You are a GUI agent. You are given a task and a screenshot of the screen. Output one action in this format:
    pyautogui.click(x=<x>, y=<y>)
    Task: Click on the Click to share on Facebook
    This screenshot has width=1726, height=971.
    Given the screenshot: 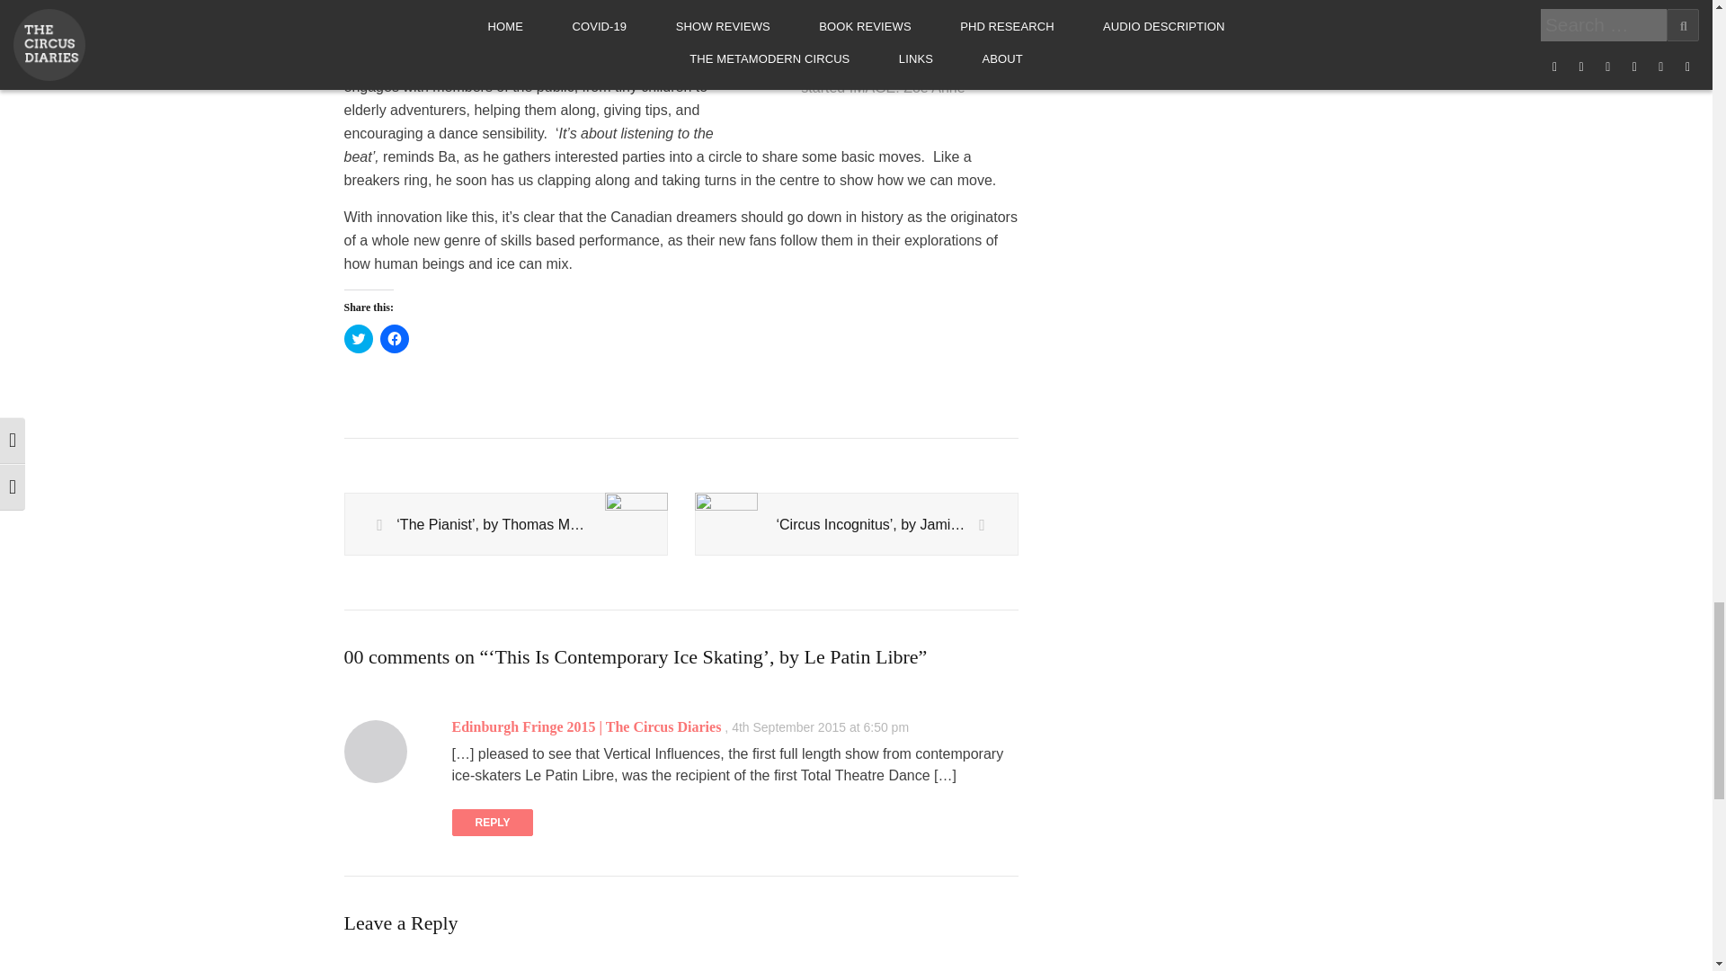 What is the action you would take?
    pyautogui.click(x=394, y=338)
    